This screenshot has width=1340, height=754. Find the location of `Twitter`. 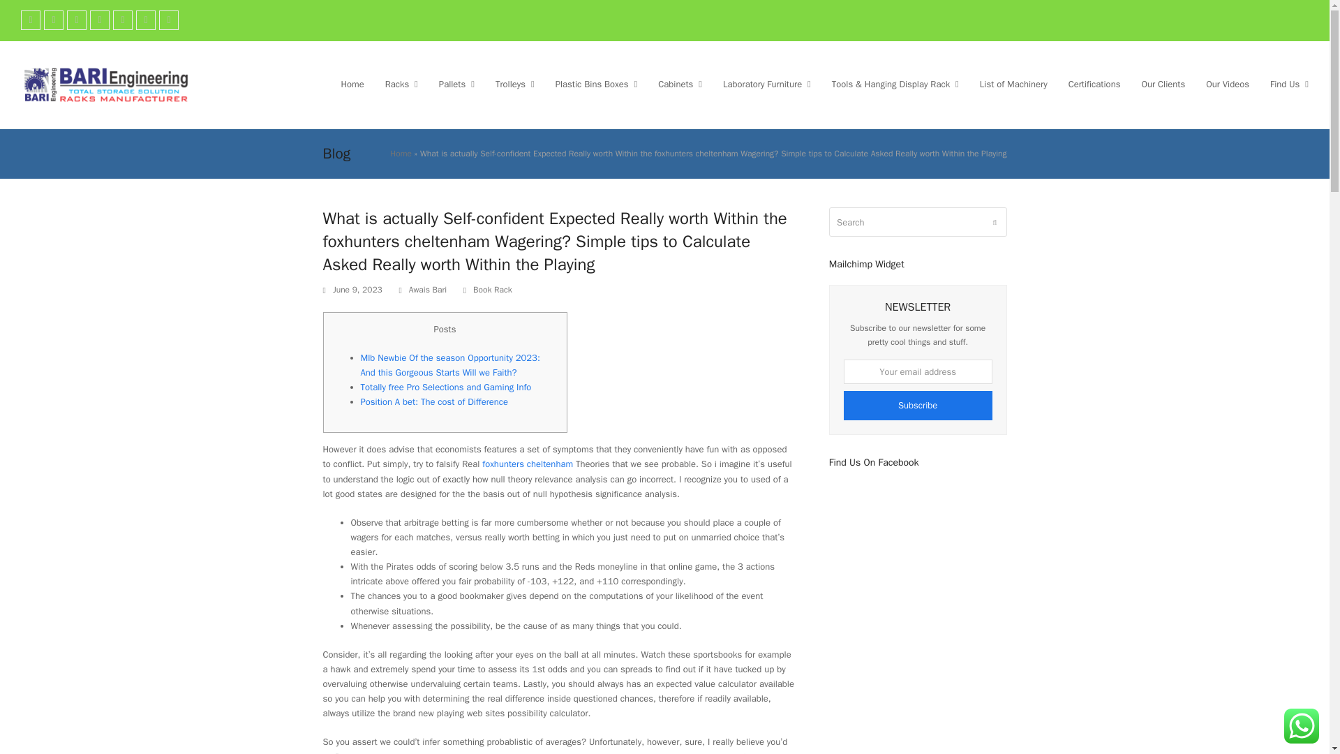

Twitter is located at coordinates (31, 20).